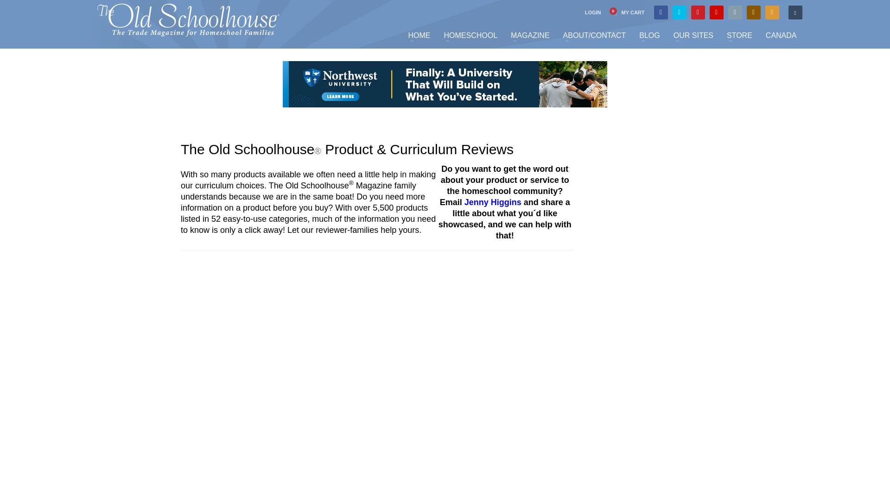  I want to click on Pinterest, so click(698, 12).